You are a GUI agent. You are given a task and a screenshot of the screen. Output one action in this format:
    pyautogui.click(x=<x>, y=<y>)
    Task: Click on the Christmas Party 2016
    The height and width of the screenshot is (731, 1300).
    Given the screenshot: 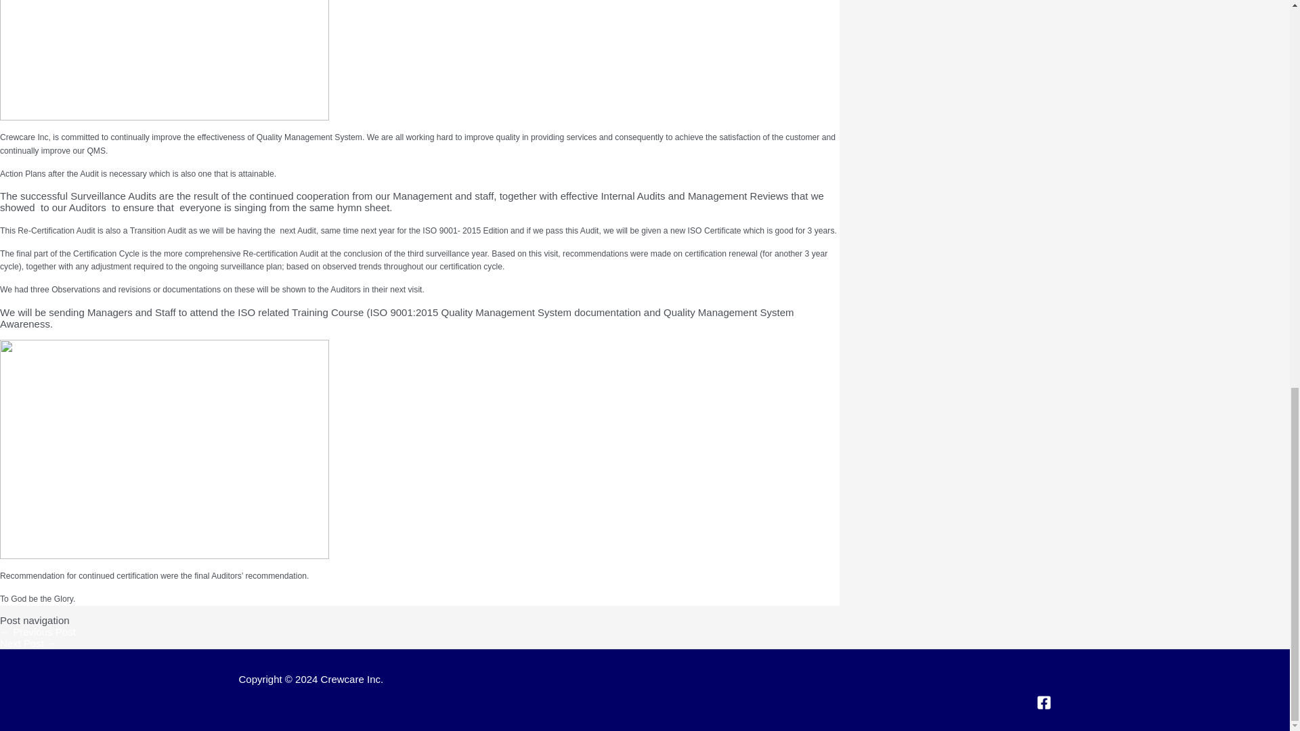 What is the action you would take?
    pyautogui.click(x=38, y=631)
    